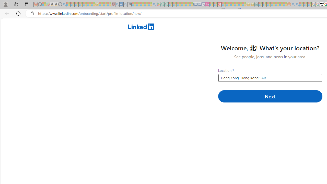 The height and width of the screenshot is (184, 327). What do you see at coordinates (273, 5) in the screenshot?
I see `Expert Portfolios - Sleeping` at bounding box center [273, 5].